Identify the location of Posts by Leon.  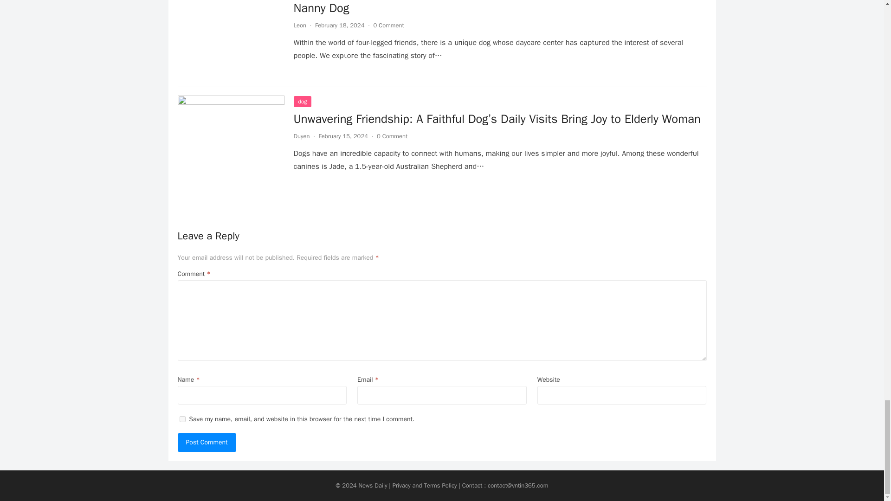
(300, 25).